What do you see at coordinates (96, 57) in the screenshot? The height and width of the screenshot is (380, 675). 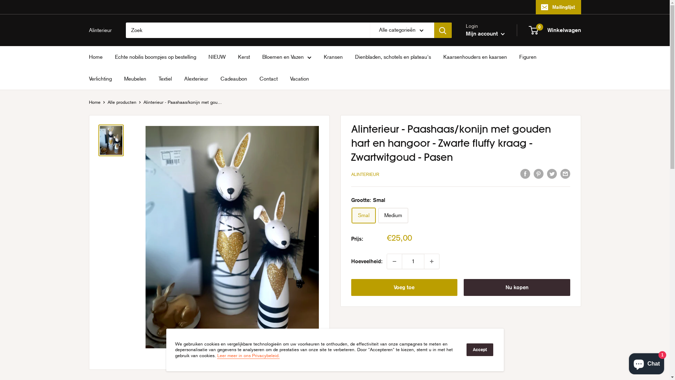 I see `Home` at bounding box center [96, 57].